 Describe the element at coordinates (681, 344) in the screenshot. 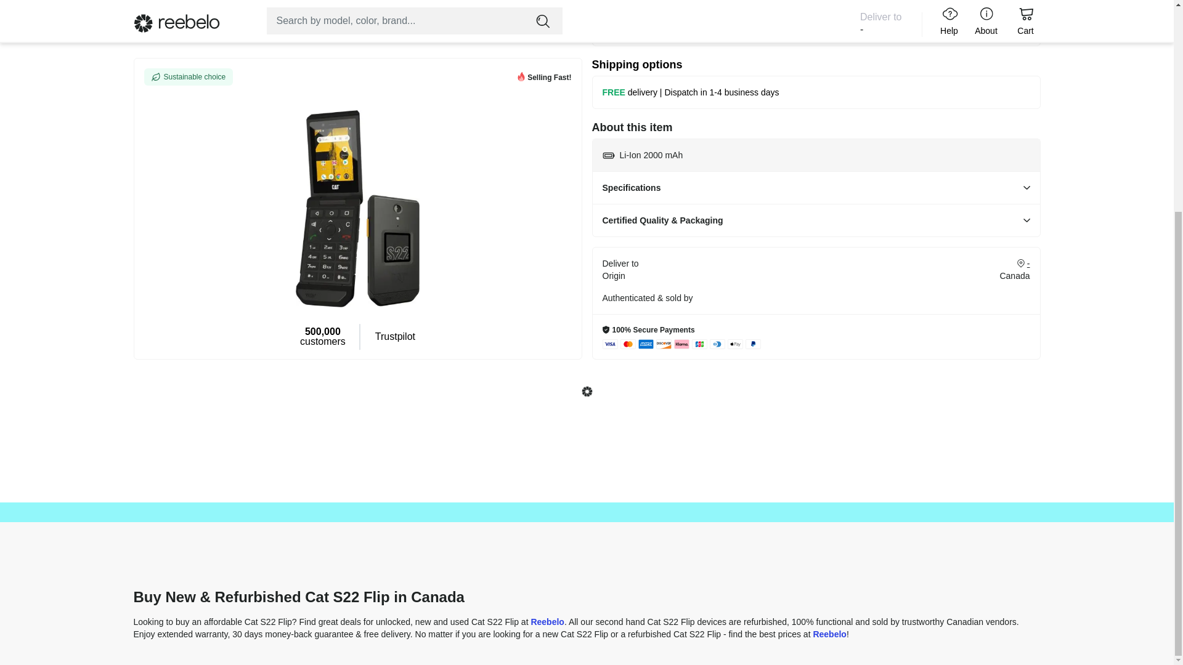

I see `Klarna` at that location.